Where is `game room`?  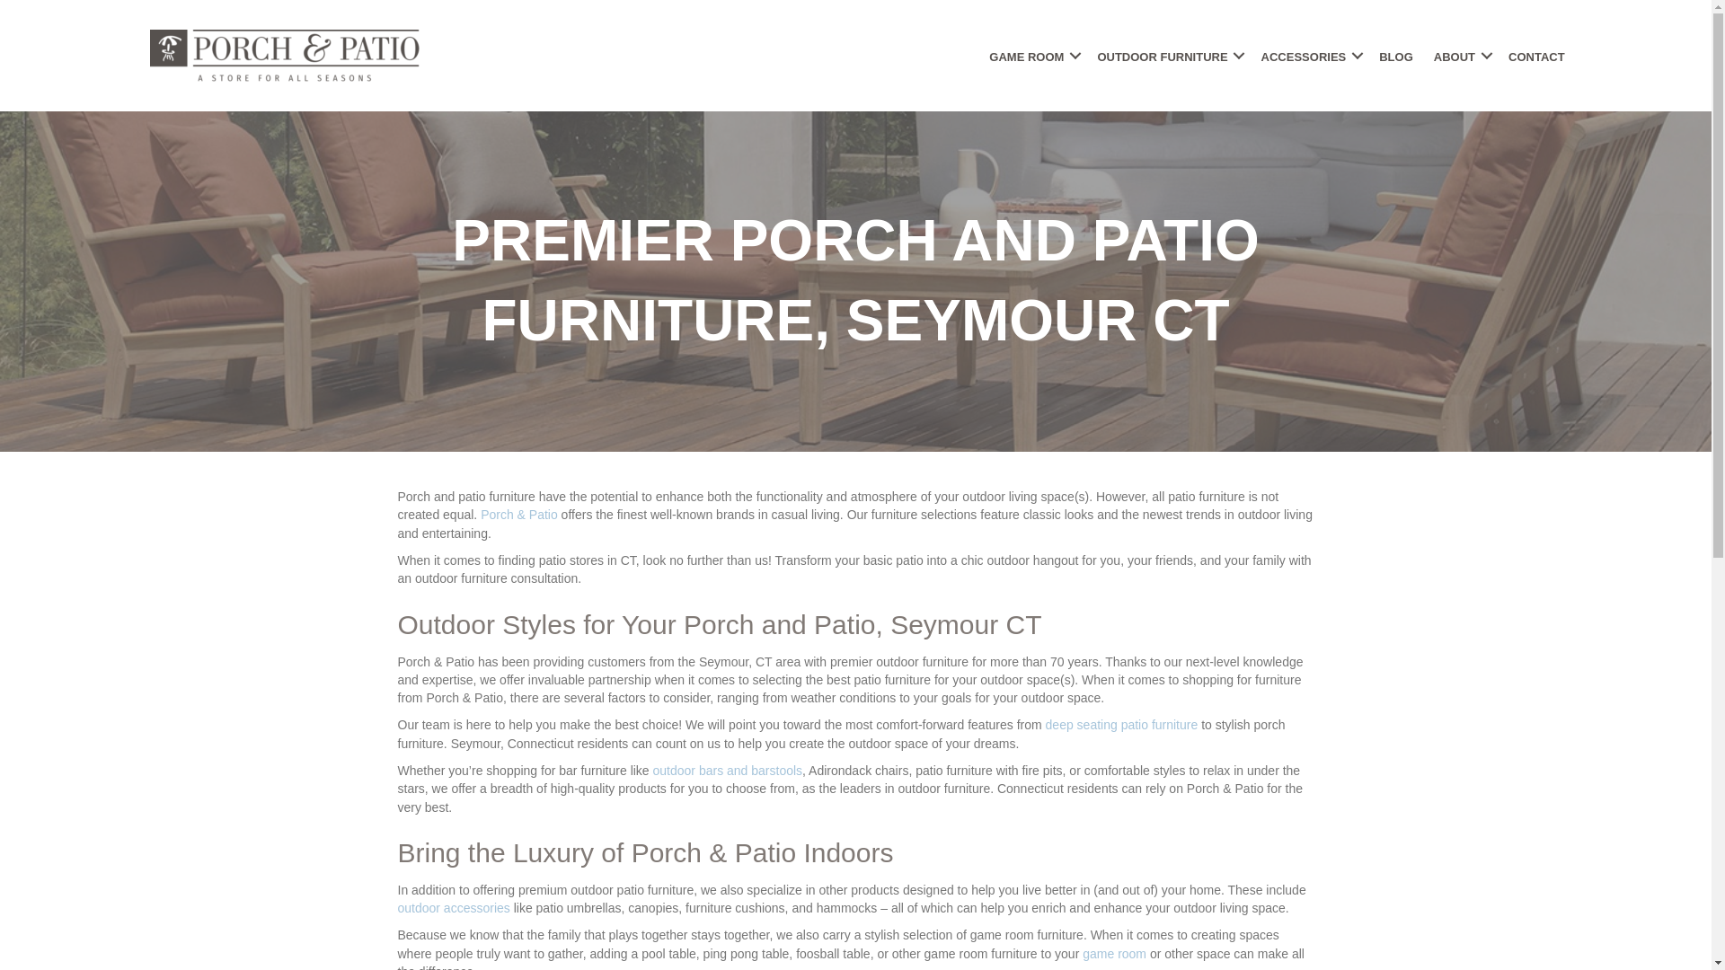 game room is located at coordinates (1114, 954).